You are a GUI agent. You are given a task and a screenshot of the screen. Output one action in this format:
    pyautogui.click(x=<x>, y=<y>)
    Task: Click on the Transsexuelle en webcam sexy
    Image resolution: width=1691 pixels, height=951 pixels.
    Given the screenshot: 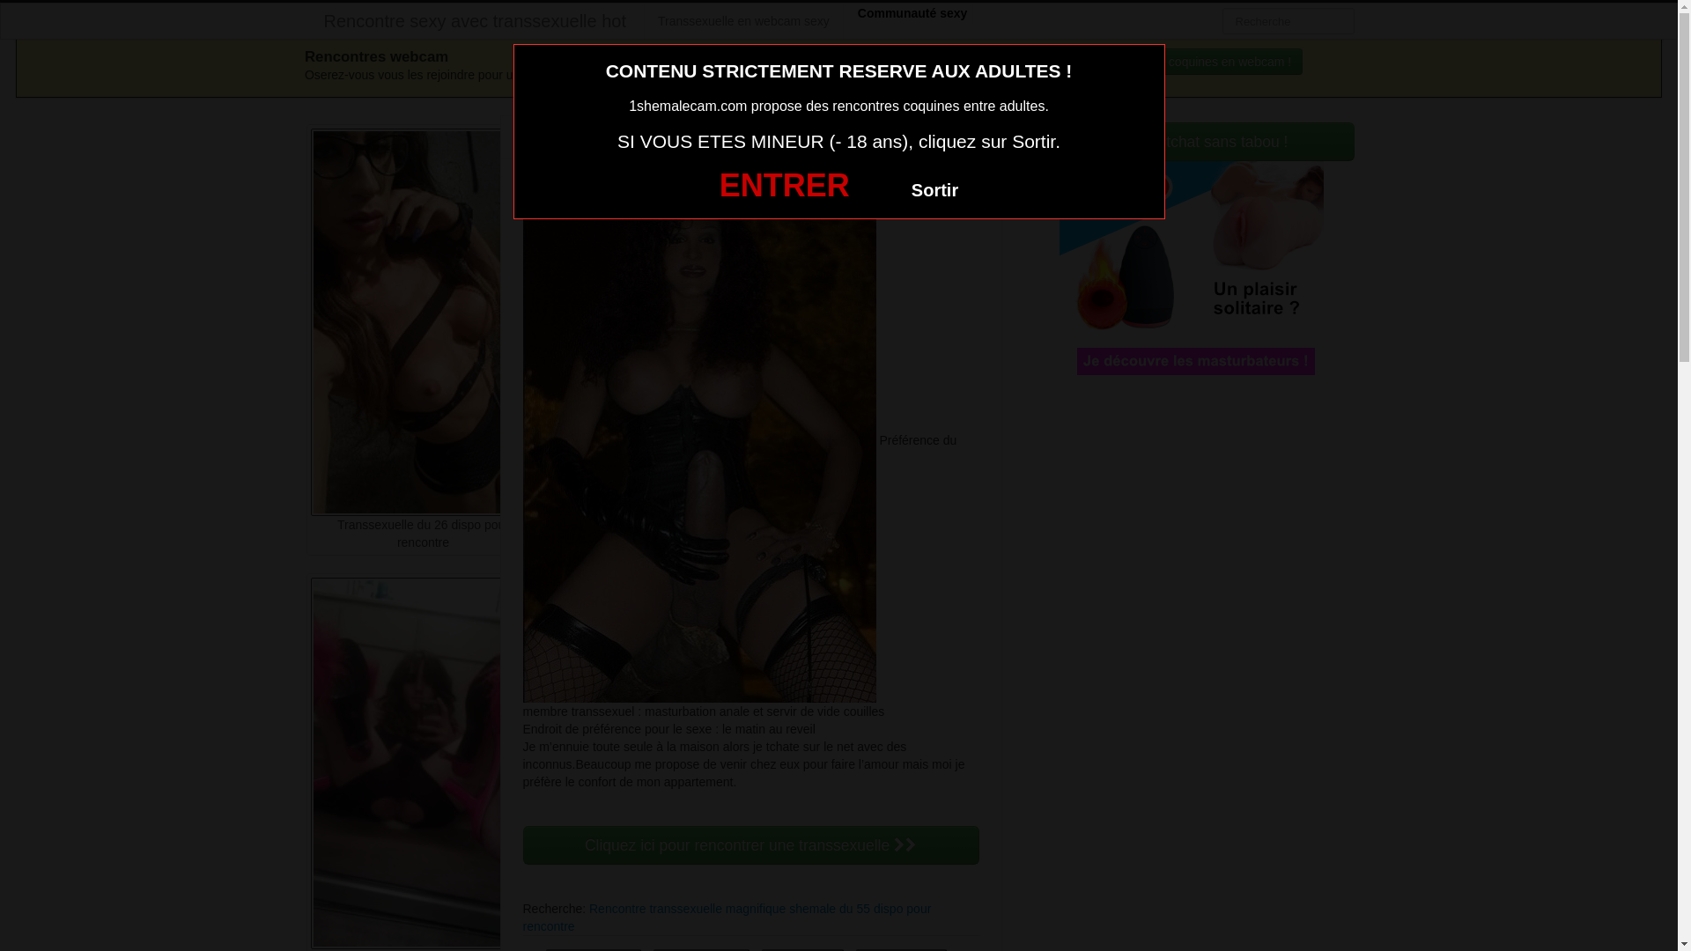 What is the action you would take?
    pyautogui.click(x=743, y=21)
    